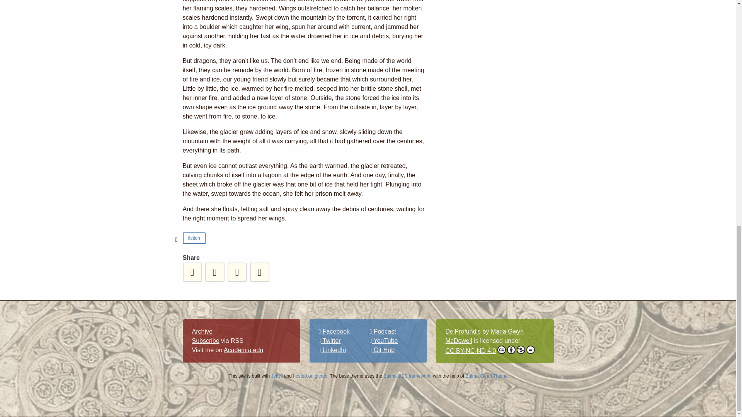 The height and width of the screenshot is (417, 742). I want to click on Podcast, so click(383, 331).